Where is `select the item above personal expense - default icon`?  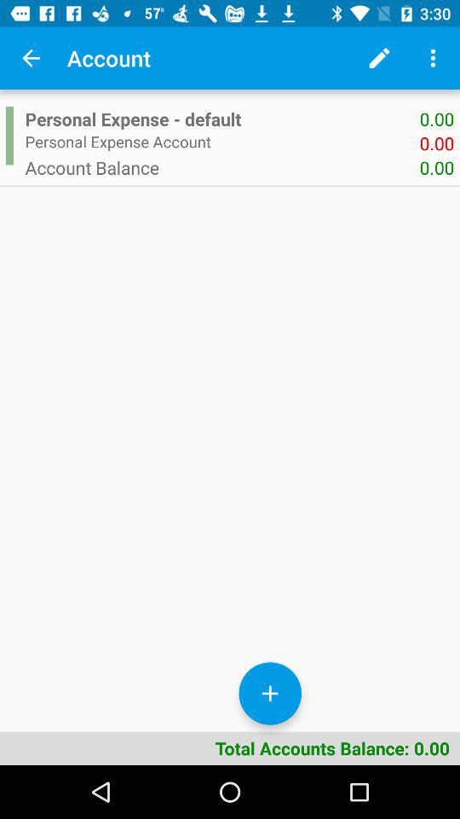
select the item above personal expense - default icon is located at coordinates (378, 58).